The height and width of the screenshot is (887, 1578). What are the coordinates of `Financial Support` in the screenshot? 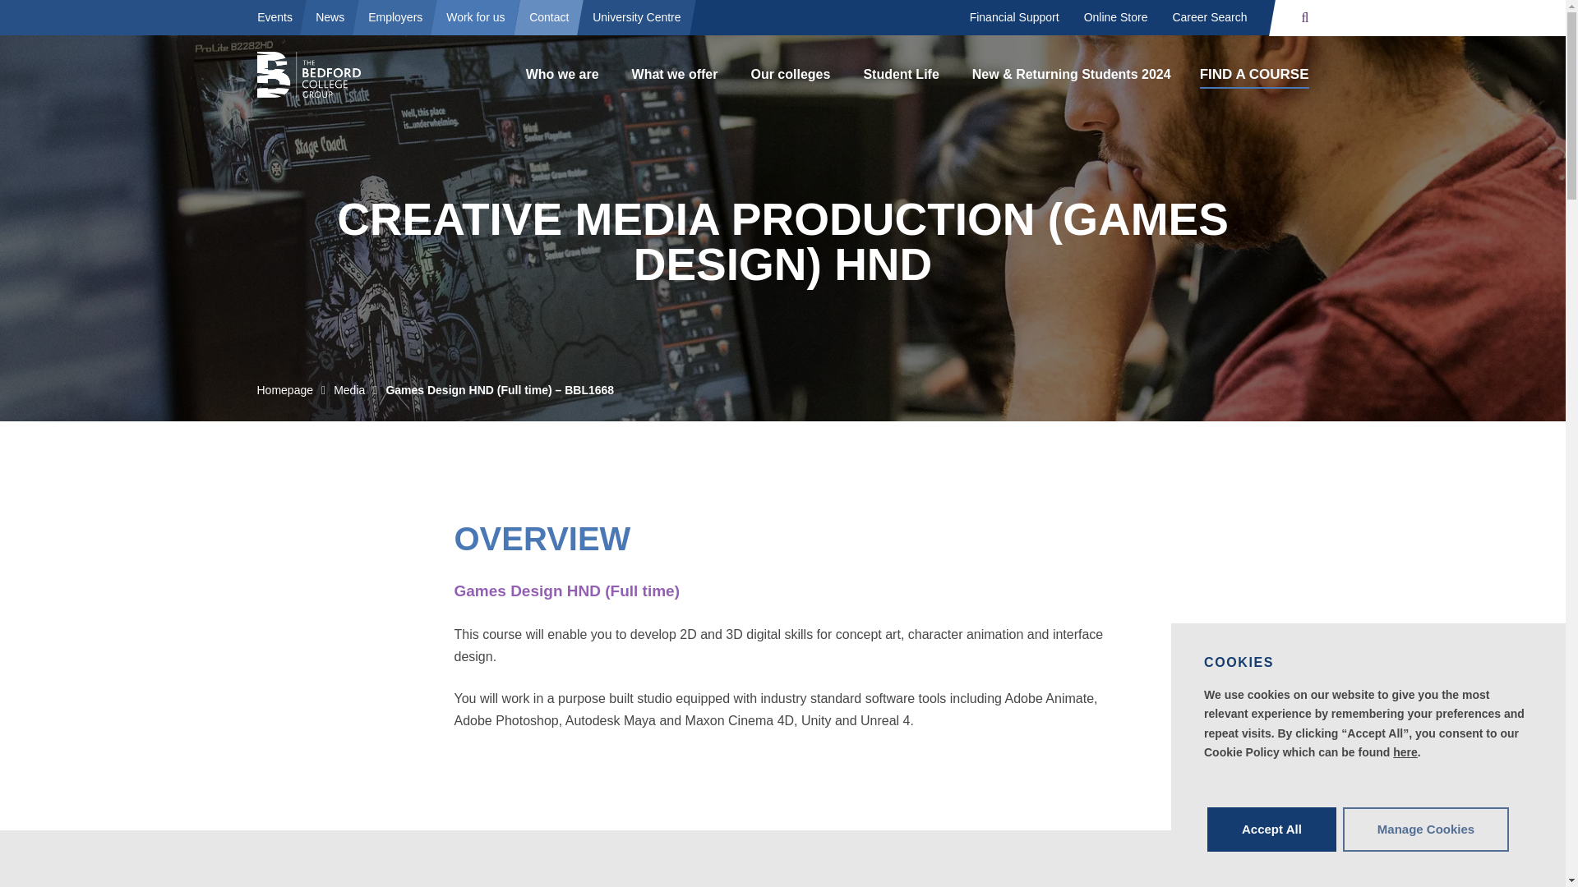 It's located at (1014, 18).